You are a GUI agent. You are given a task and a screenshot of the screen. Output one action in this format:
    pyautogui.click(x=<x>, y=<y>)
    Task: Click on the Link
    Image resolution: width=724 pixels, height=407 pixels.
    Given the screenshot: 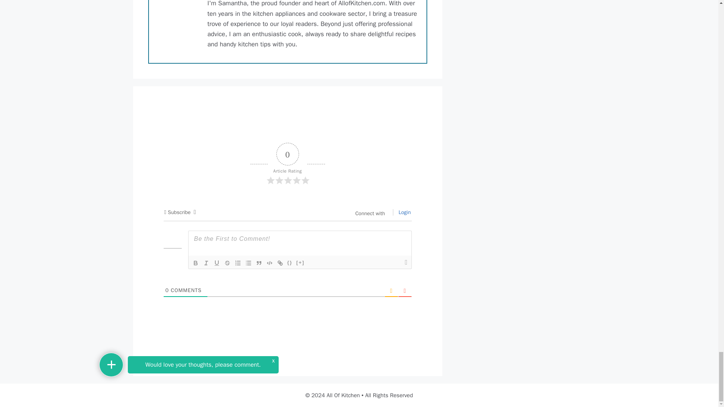 What is the action you would take?
    pyautogui.click(x=280, y=263)
    